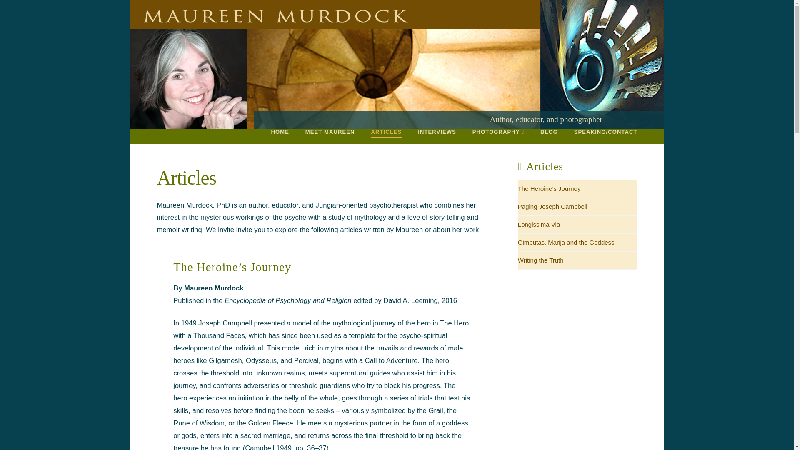 This screenshot has width=800, height=450. What do you see at coordinates (541, 261) in the screenshot?
I see `Writing the Truth` at bounding box center [541, 261].